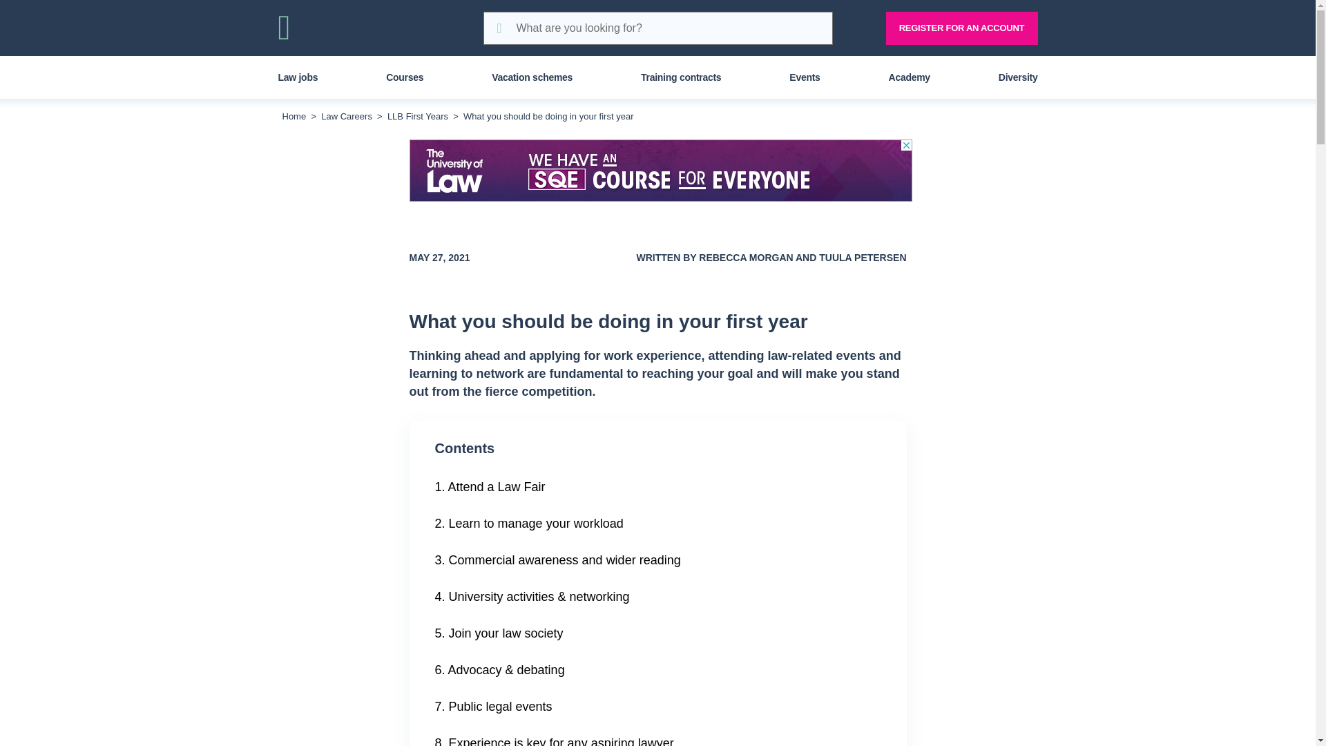  I want to click on CLOSE, so click(1025, 11).